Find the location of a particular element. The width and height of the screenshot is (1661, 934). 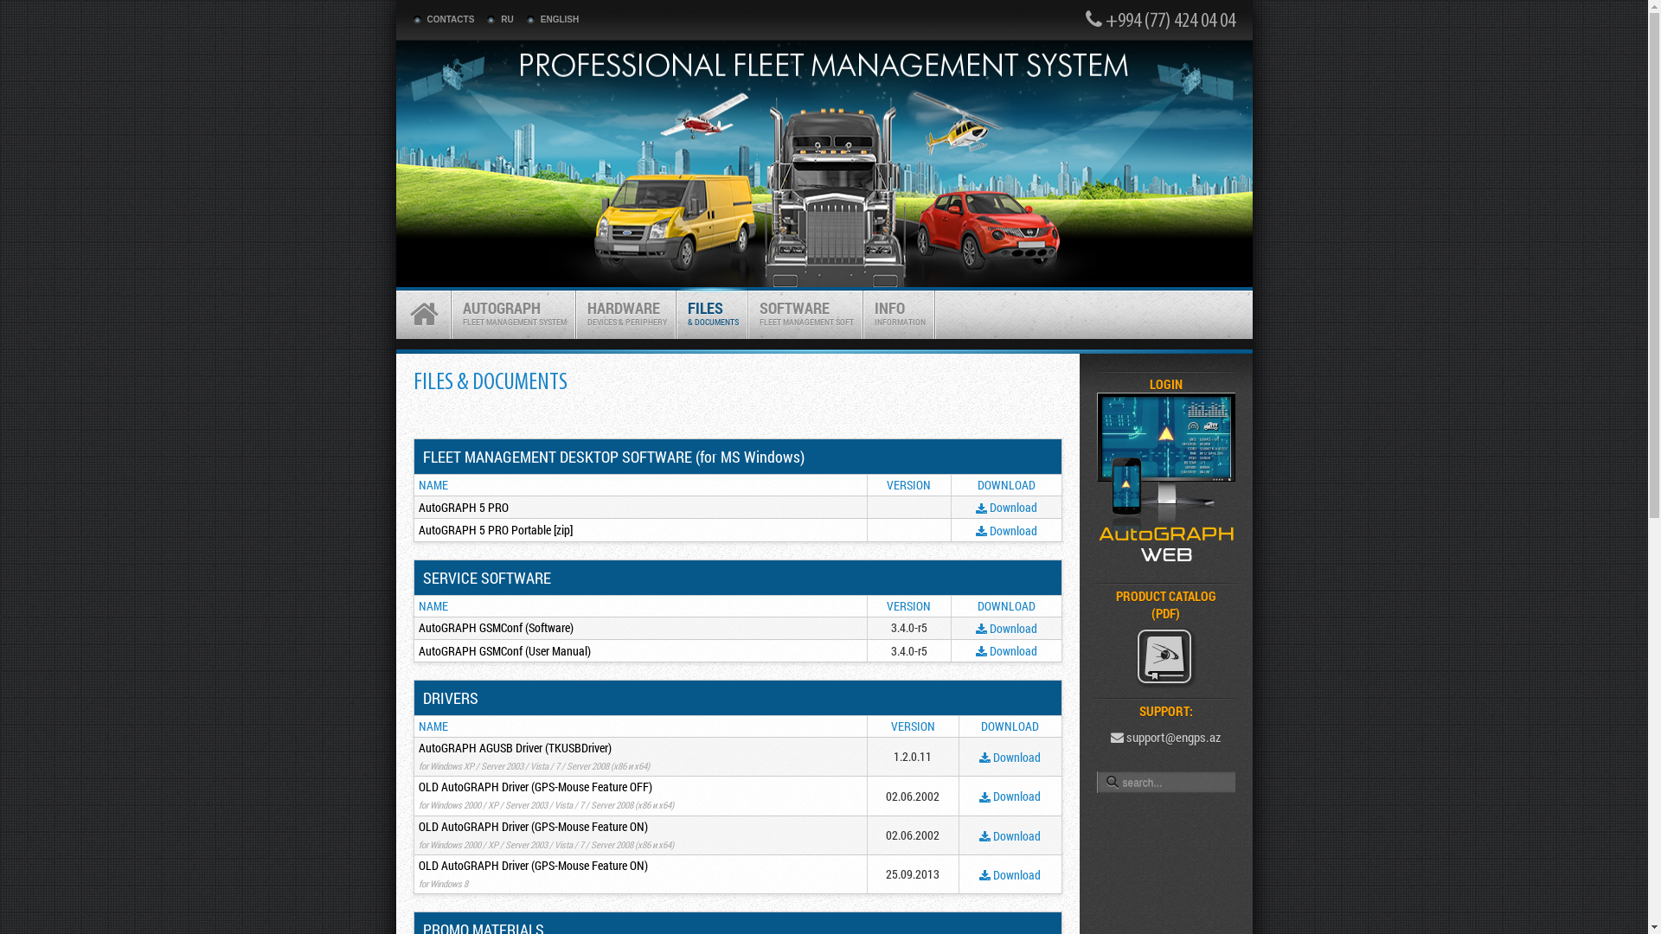

Download is located at coordinates (1007, 531).